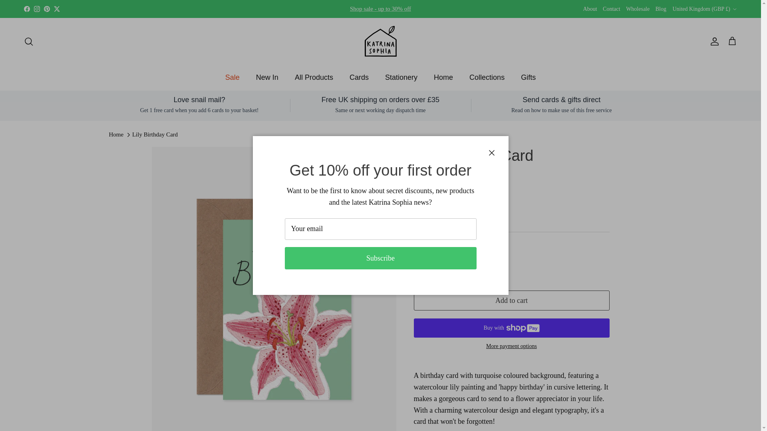 Image resolution: width=767 pixels, height=431 pixels. Describe the element at coordinates (232, 77) in the screenshot. I see `Sale` at that location.